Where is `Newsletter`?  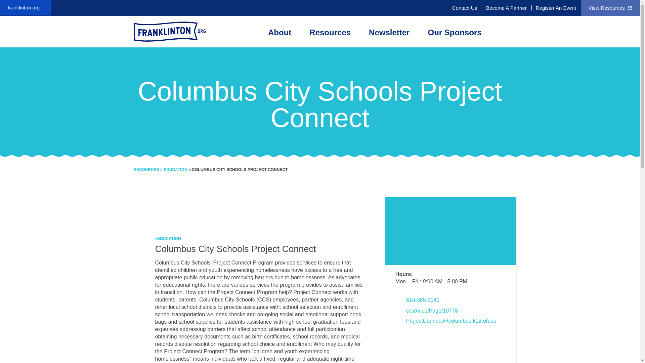 Newsletter is located at coordinates (389, 32).